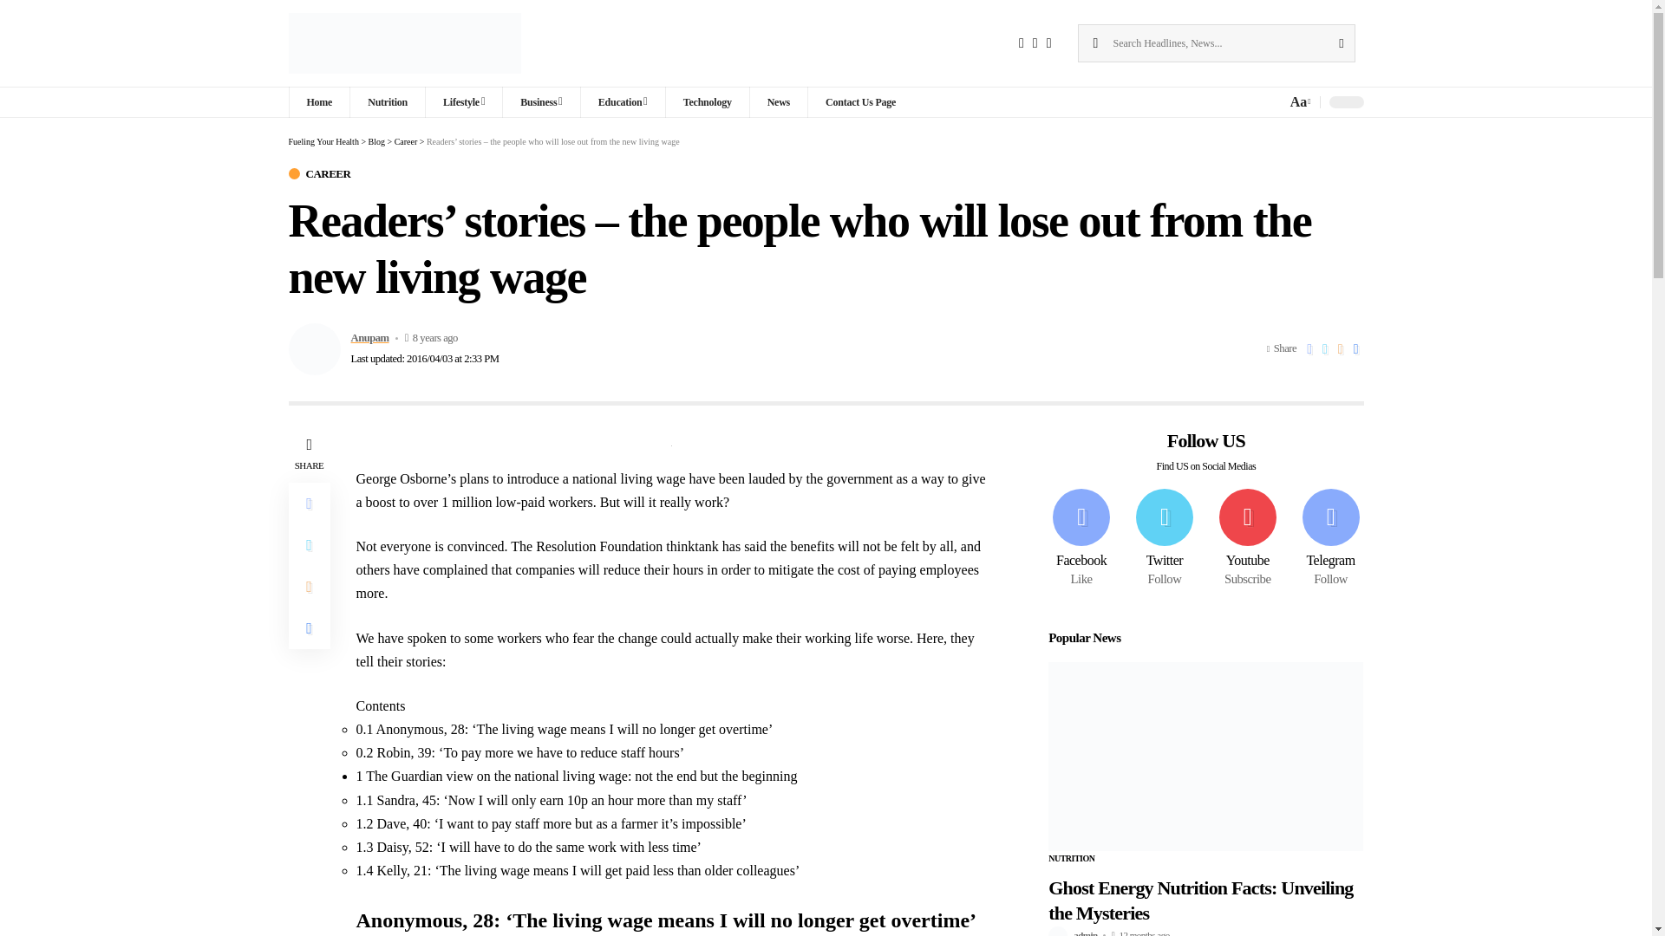 This screenshot has width=1665, height=936. I want to click on Youtube, so click(1247, 539).